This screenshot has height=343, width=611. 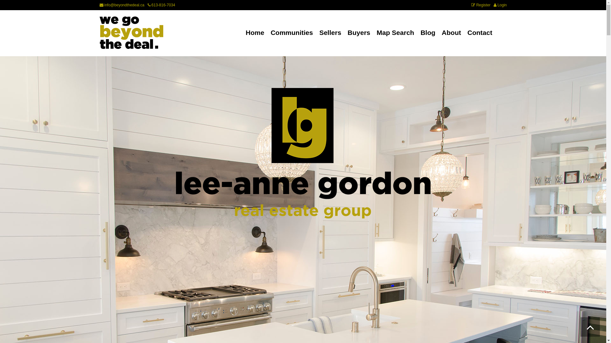 What do you see at coordinates (162, 5) in the screenshot?
I see ` 613-816-7034` at bounding box center [162, 5].